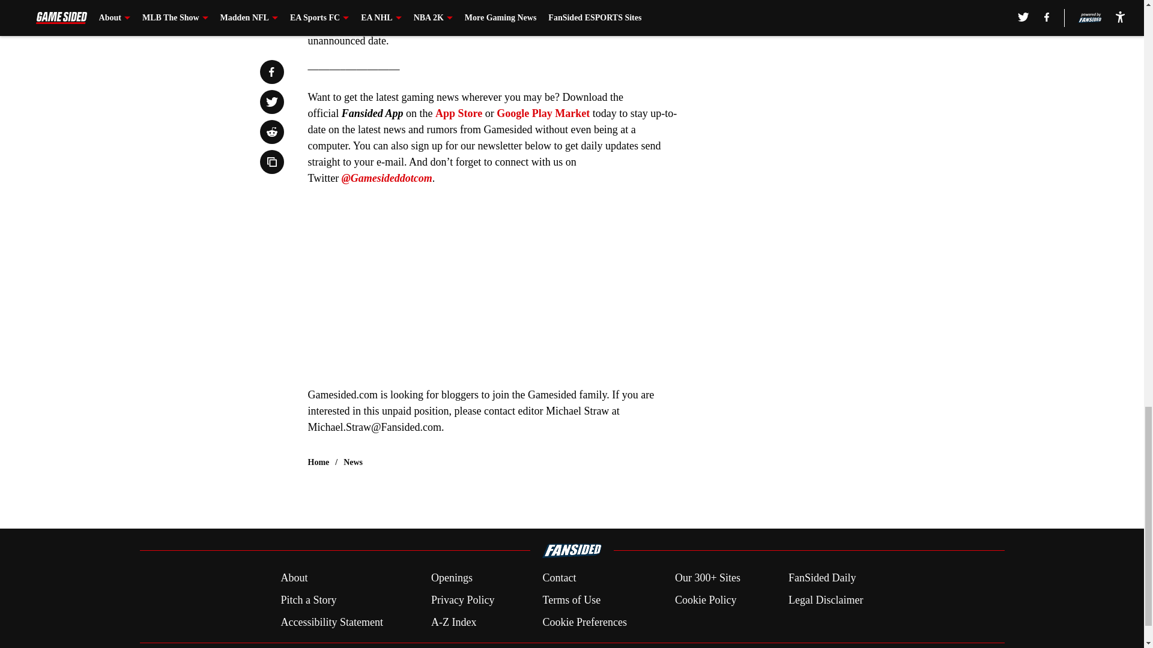 The image size is (1153, 648). I want to click on Google Play Market, so click(543, 113).